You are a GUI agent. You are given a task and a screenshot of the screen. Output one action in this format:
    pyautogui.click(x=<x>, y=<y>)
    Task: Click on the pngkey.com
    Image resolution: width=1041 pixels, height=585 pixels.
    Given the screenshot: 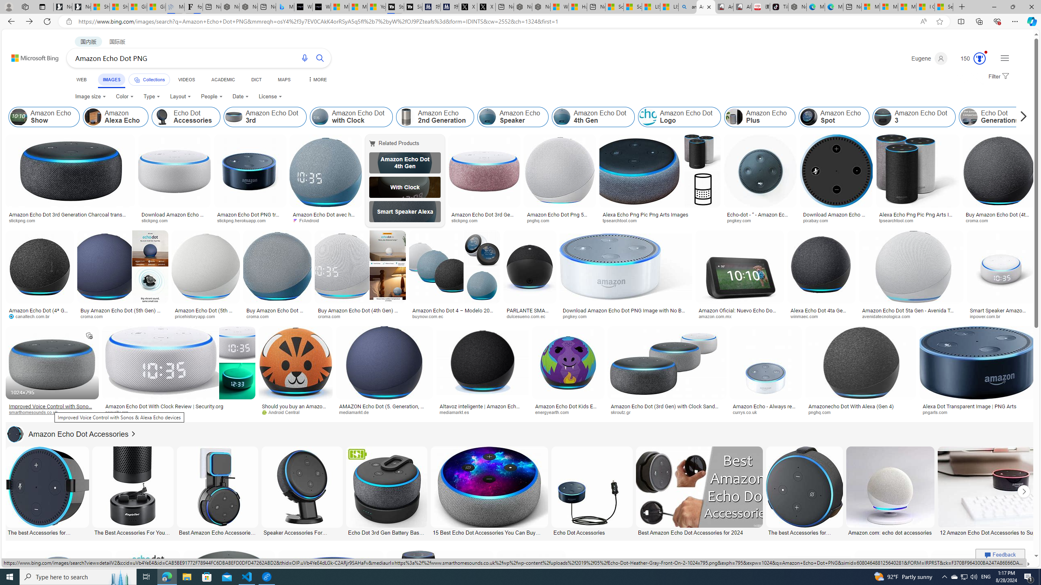 What is the action you would take?
    pyautogui.click(x=577, y=316)
    